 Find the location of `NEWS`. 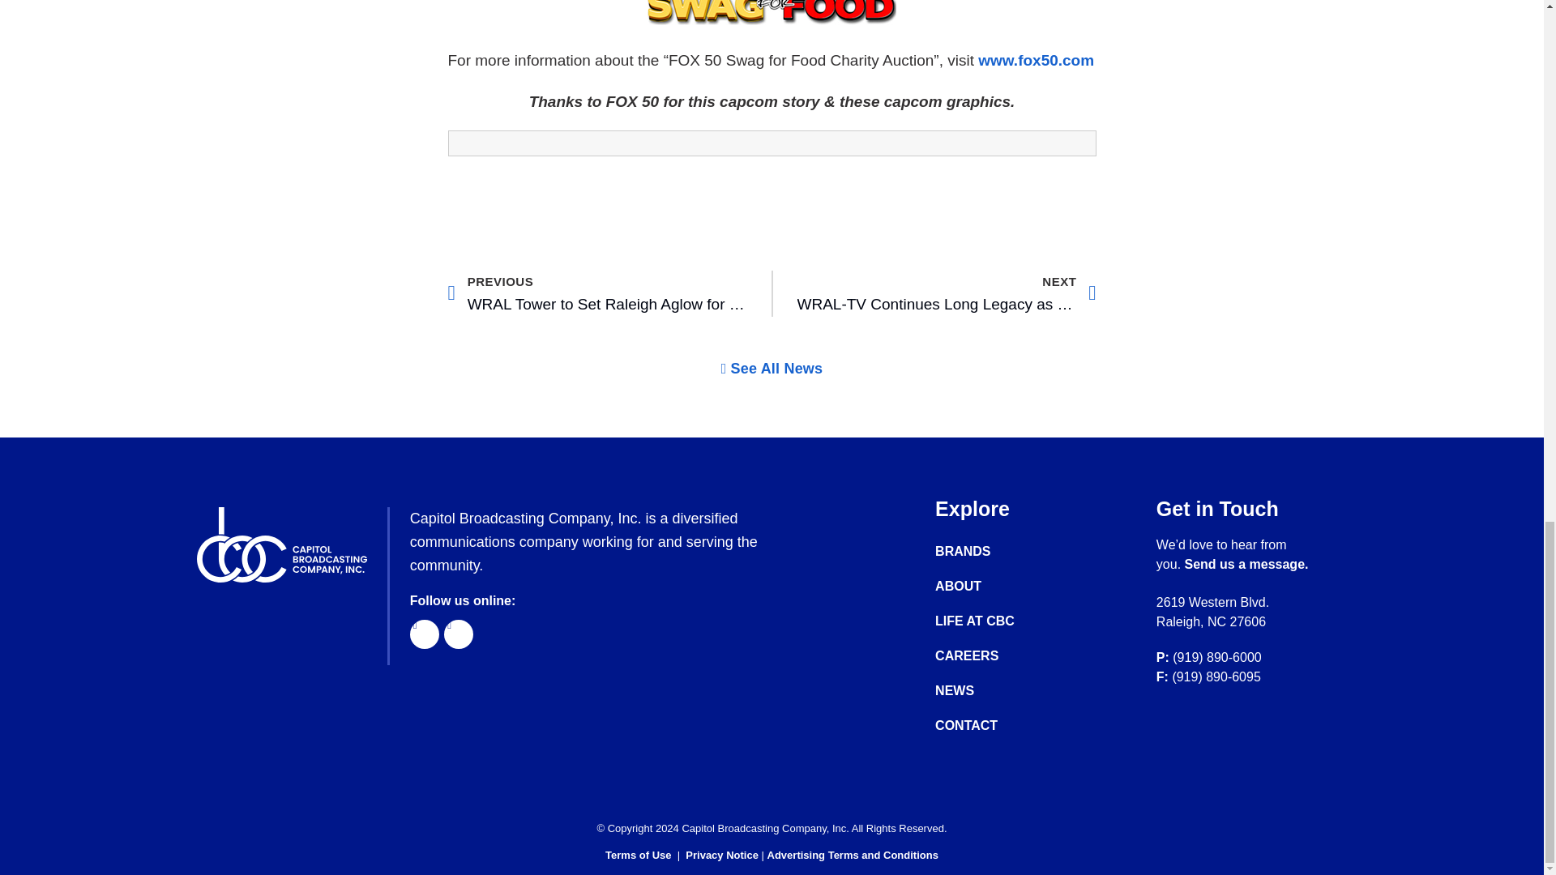

NEWS is located at coordinates (990, 690).